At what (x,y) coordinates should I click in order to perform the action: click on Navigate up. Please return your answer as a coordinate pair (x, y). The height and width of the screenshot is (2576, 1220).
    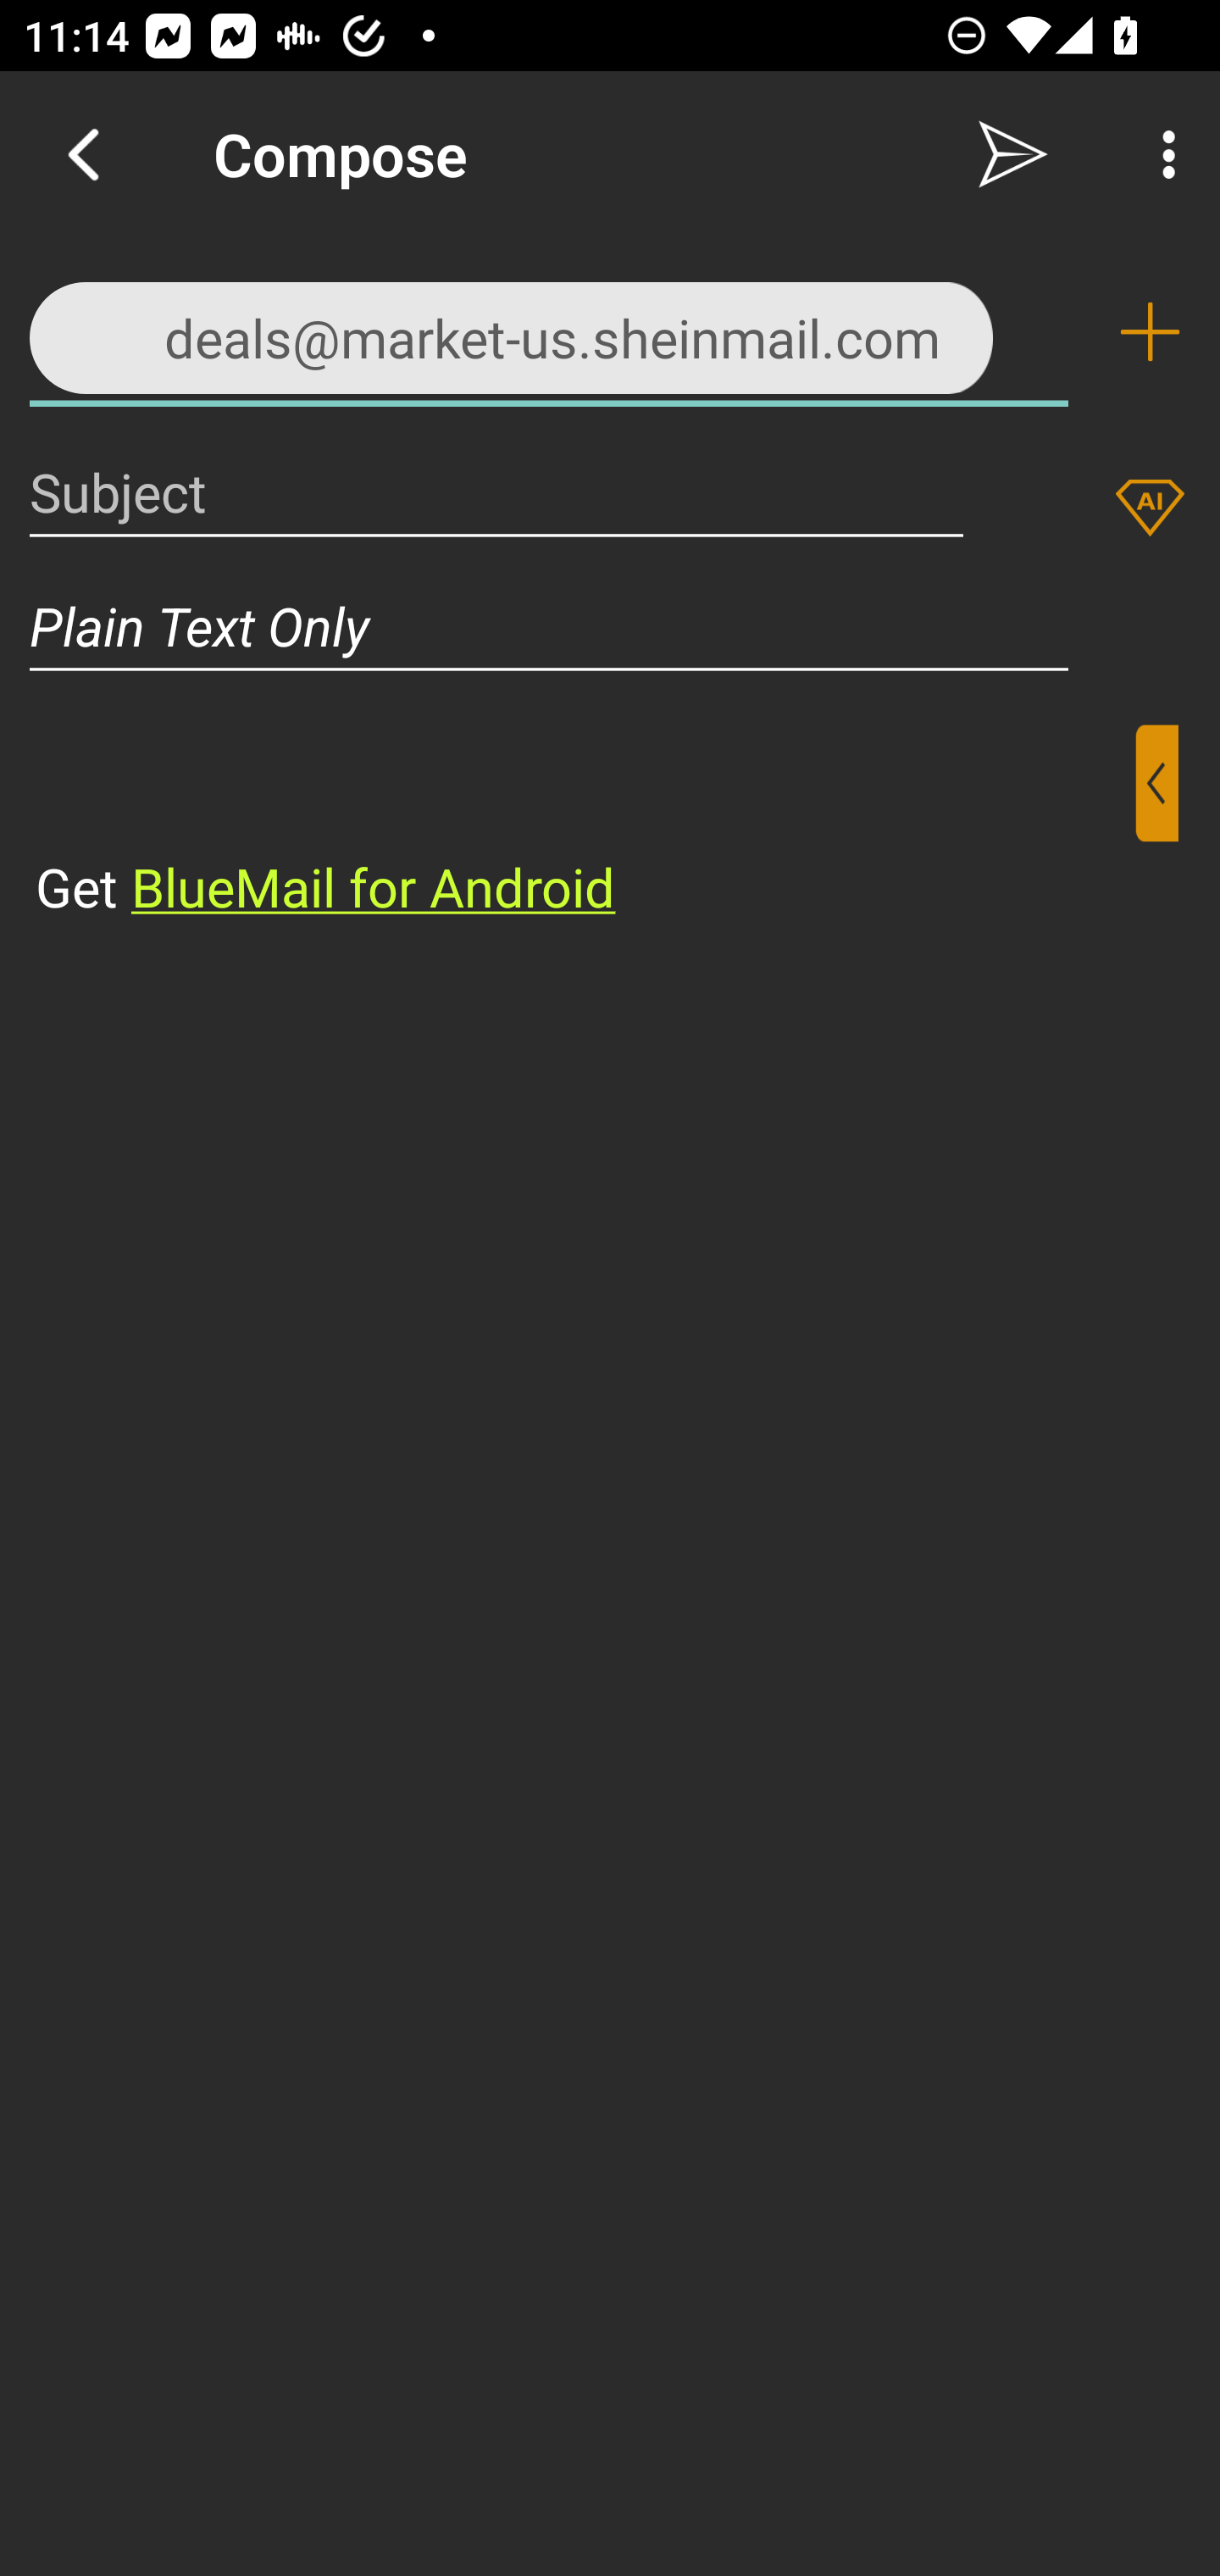
    Looking at the image, I should click on (83, 154).